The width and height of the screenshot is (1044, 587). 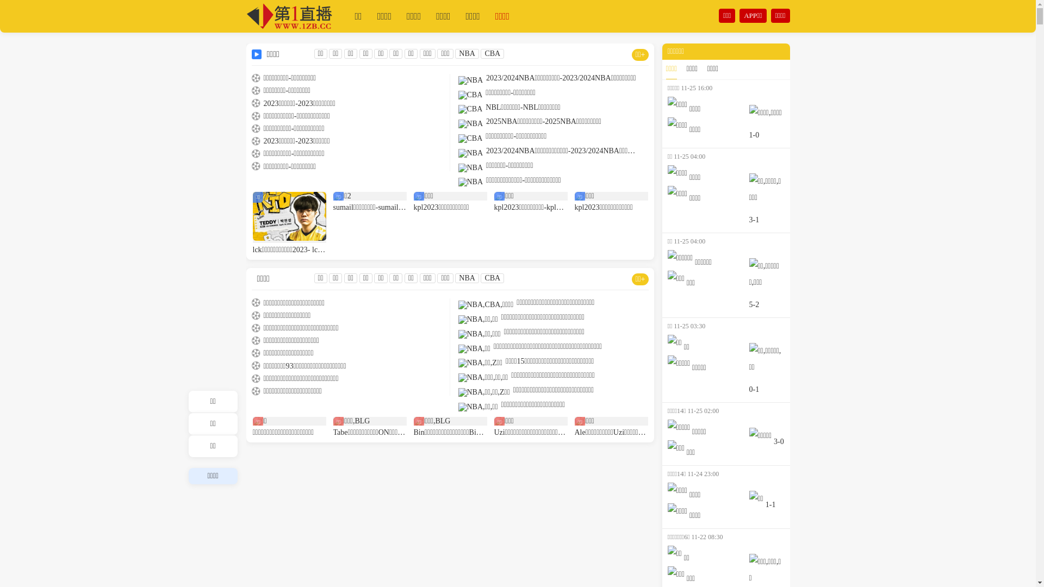 I want to click on CBA, so click(x=493, y=53).